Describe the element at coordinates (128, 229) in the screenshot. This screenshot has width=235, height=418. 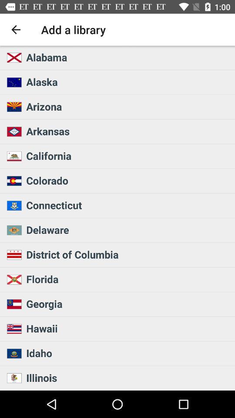
I see `turn on the delaware` at that location.